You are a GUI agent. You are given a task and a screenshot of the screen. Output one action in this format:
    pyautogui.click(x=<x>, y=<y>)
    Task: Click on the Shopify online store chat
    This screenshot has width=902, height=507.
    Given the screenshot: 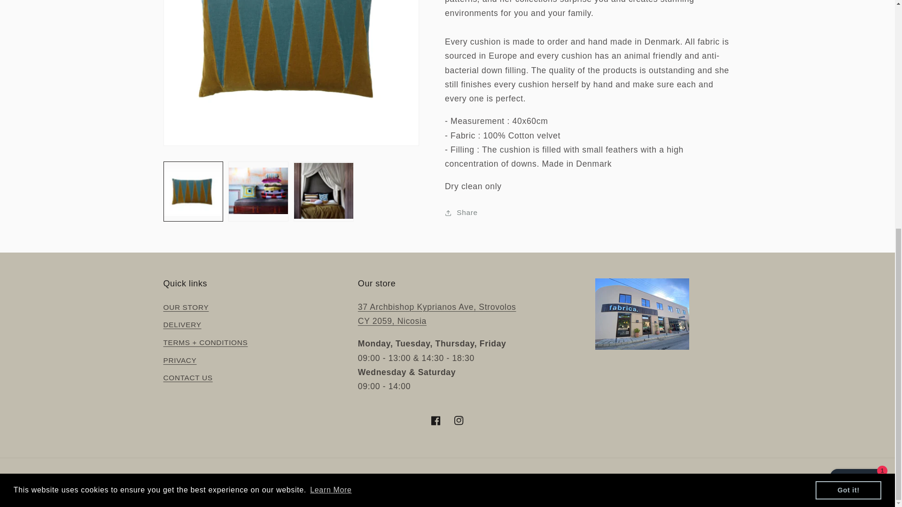 What is the action you would take?
    pyautogui.click(x=857, y=70)
    